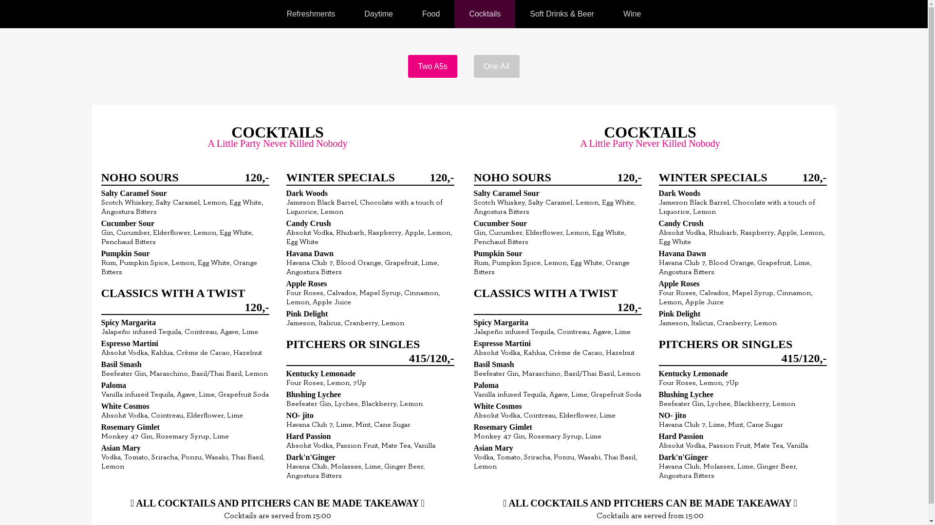 Image resolution: width=935 pixels, height=525 pixels. What do you see at coordinates (431, 14) in the screenshot?
I see `Food` at bounding box center [431, 14].